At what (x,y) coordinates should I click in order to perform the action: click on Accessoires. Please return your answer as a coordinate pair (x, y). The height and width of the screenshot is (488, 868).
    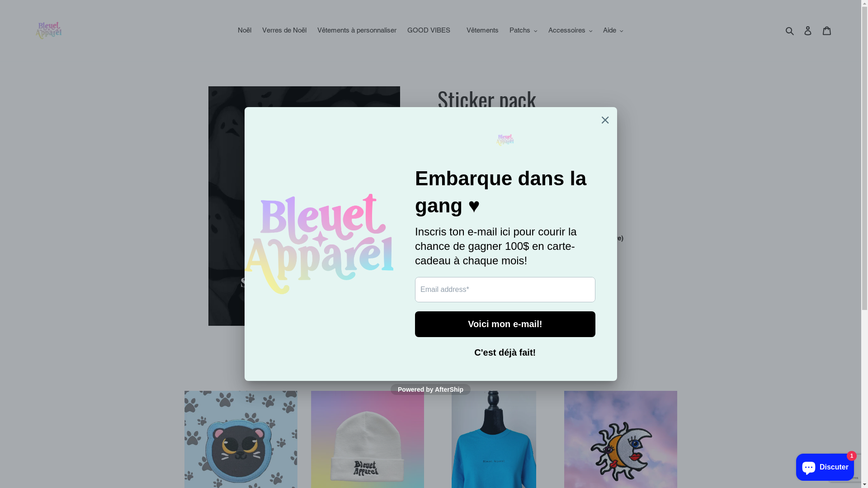
    Looking at the image, I should click on (571, 31).